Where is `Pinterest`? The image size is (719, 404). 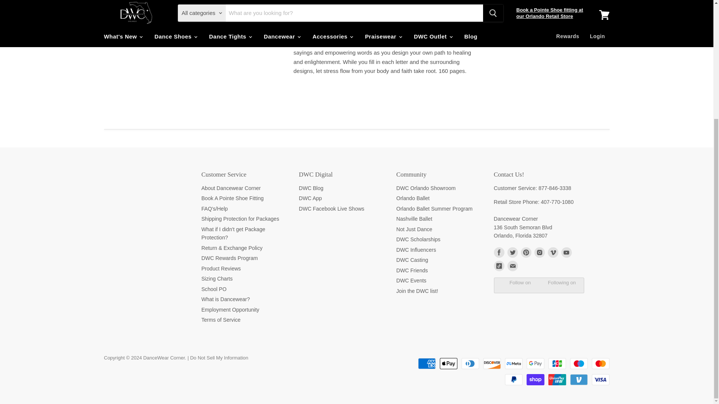 Pinterest is located at coordinates (526, 252).